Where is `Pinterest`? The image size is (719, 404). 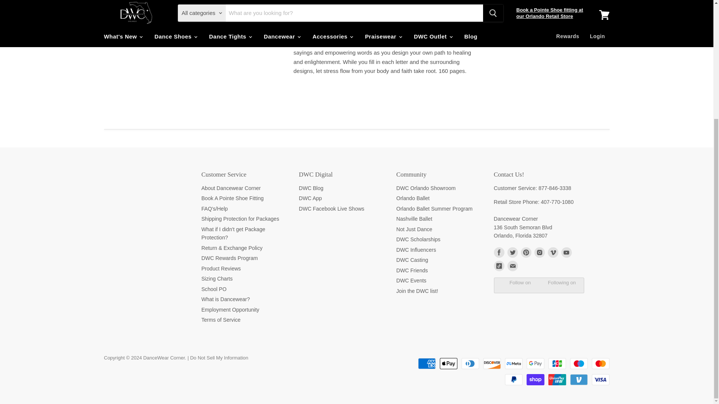 Pinterest is located at coordinates (526, 252).